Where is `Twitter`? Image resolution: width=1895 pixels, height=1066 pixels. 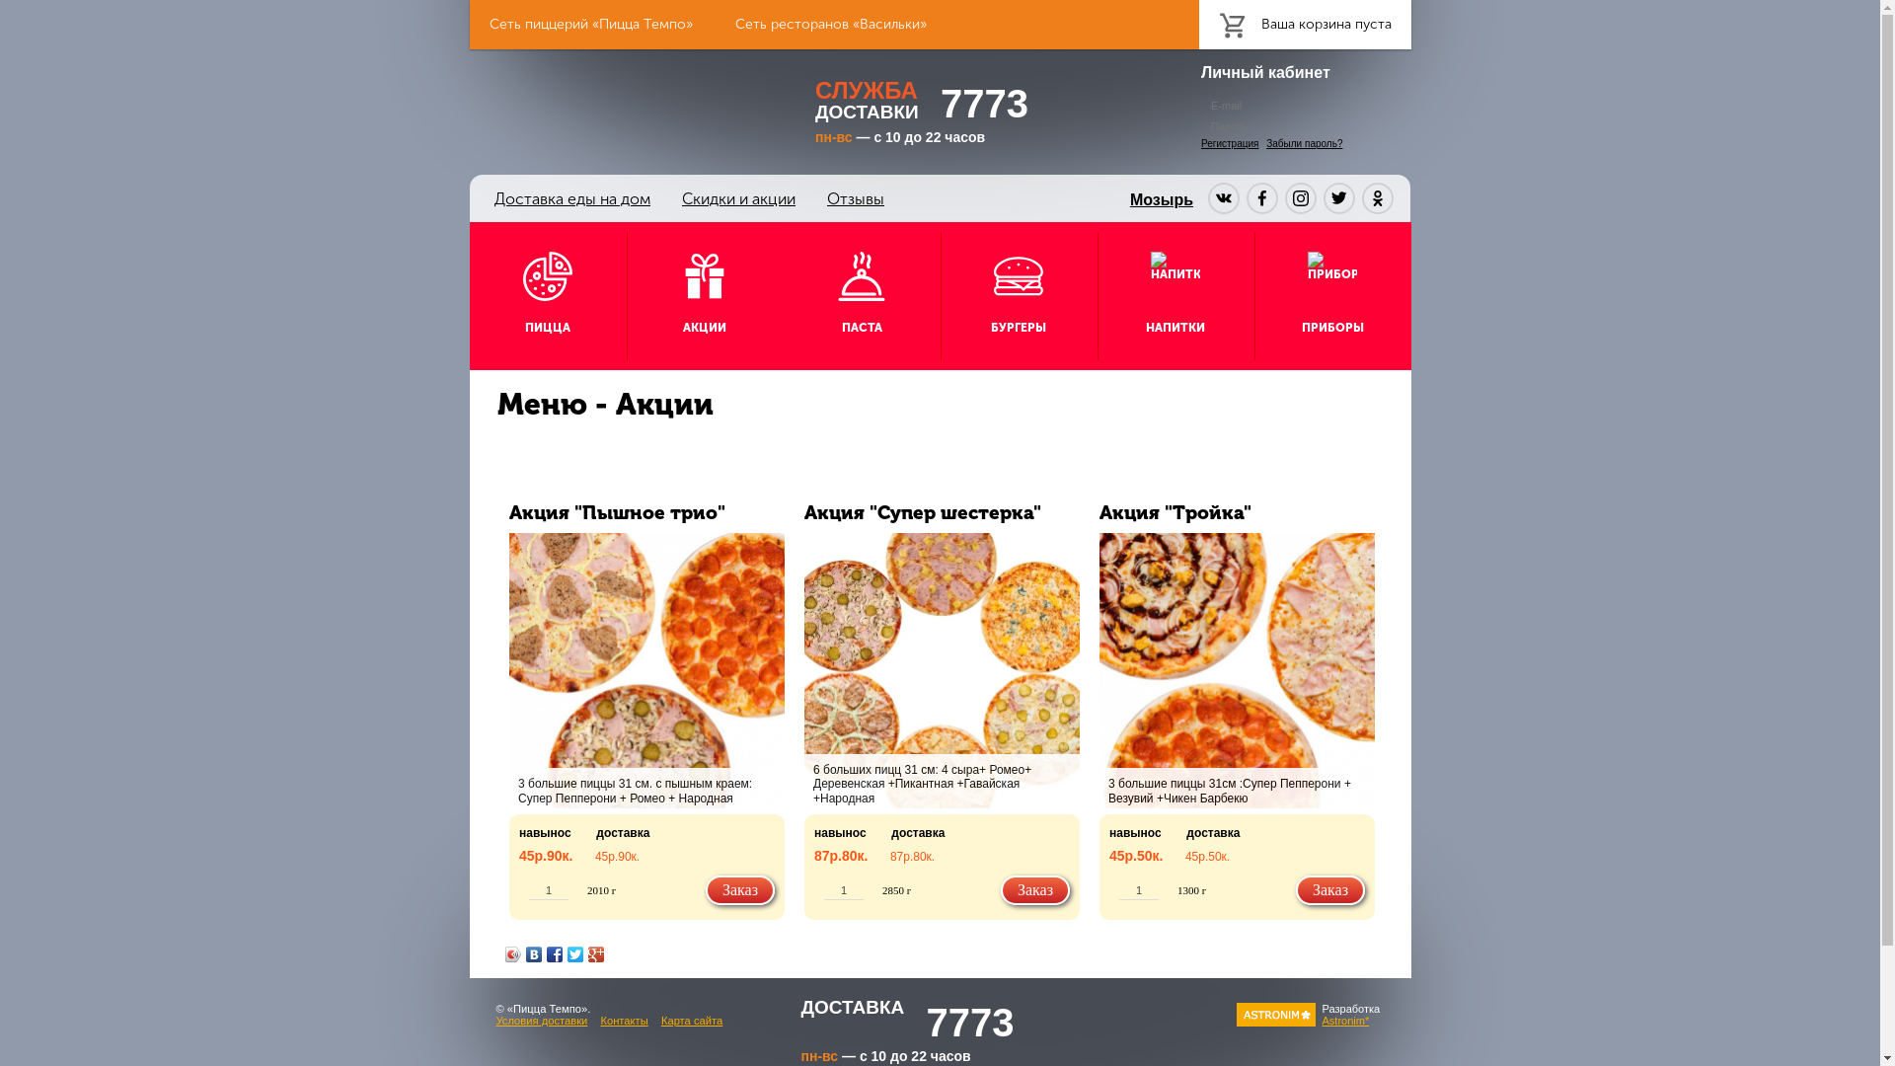 Twitter is located at coordinates (576, 954).